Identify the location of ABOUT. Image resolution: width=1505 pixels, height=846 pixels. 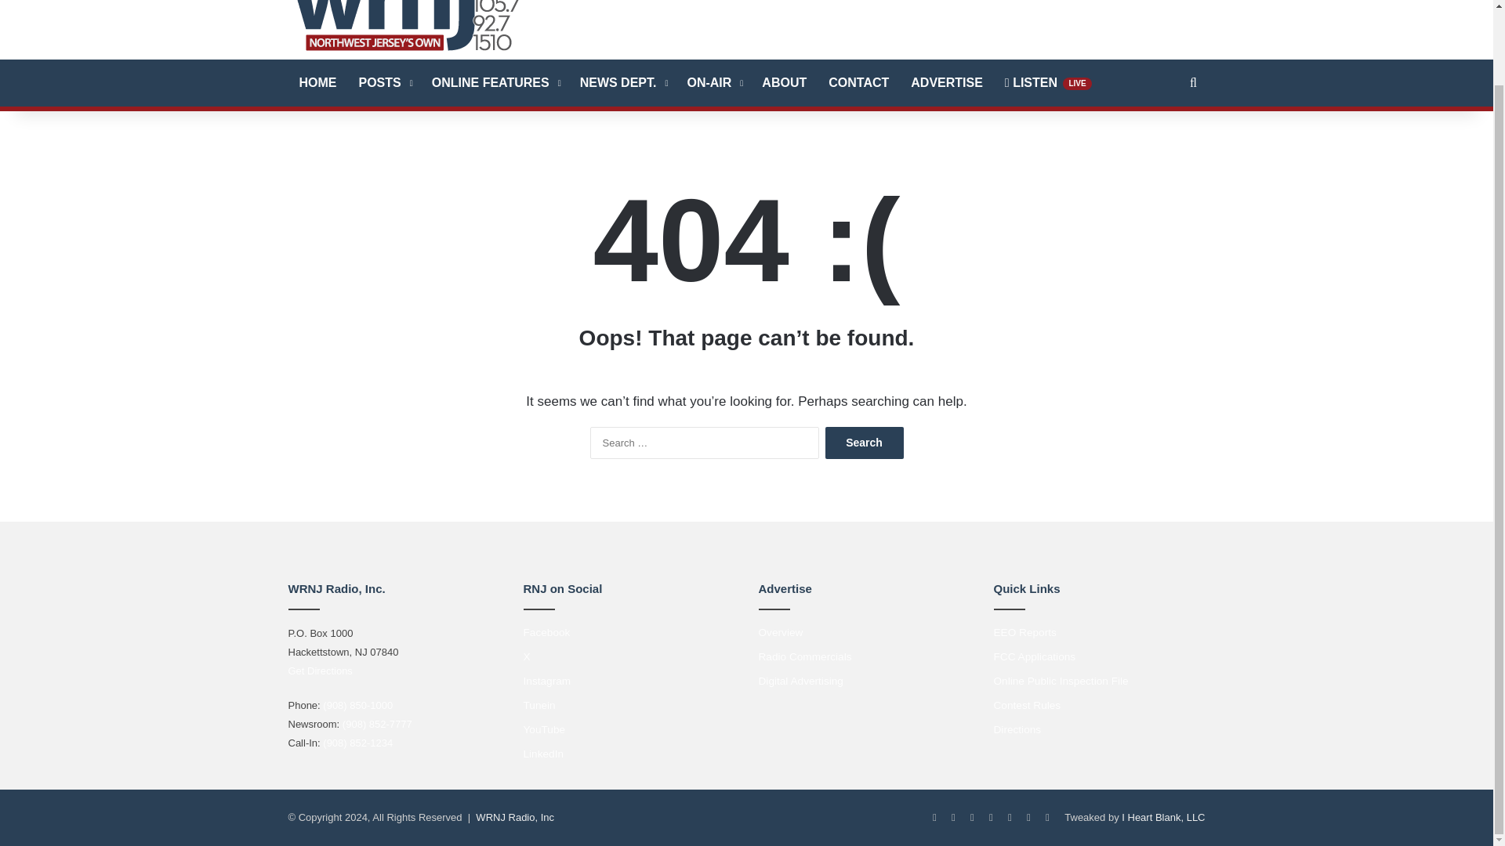
(784, 83).